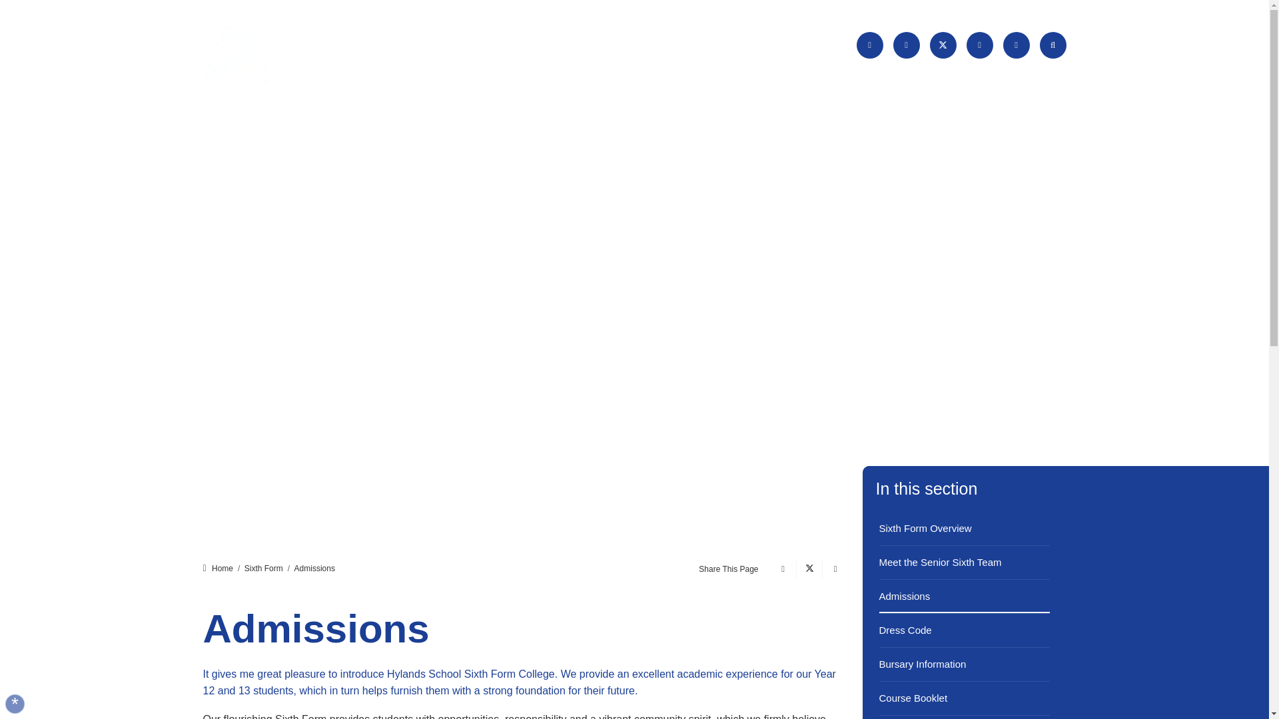 The image size is (1279, 719). Describe the element at coordinates (698, 77) in the screenshot. I see `Our Learning` at that location.